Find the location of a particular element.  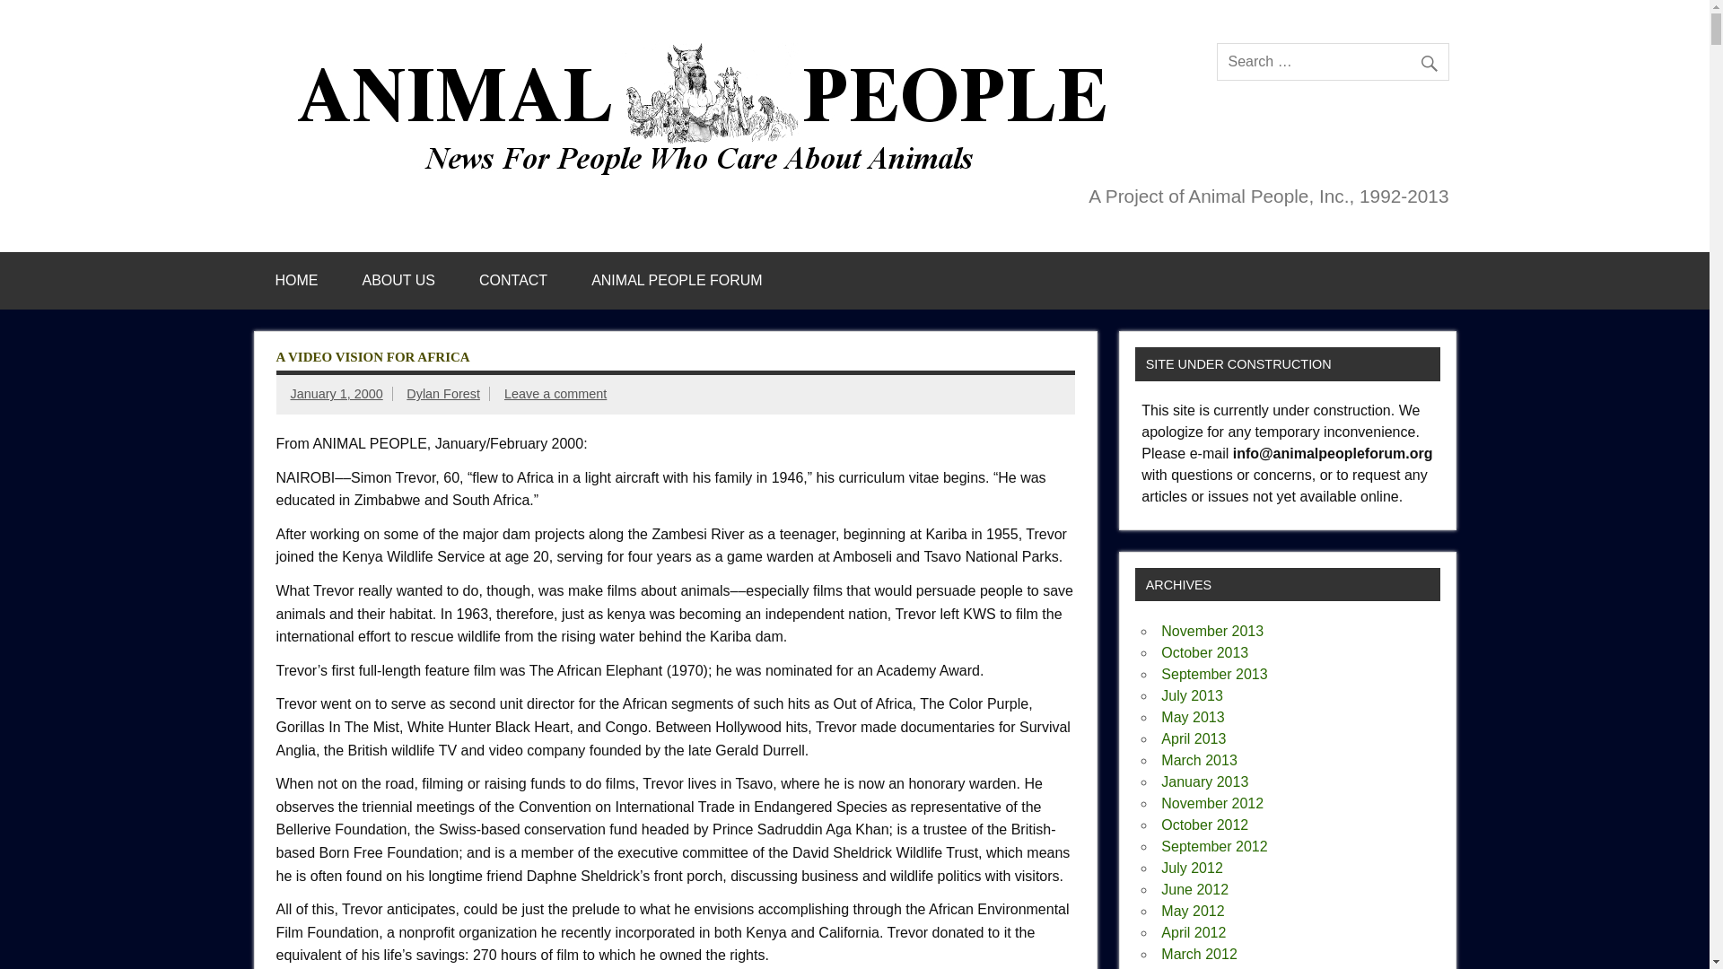

January 2012 is located at coordinates (1204, 968).